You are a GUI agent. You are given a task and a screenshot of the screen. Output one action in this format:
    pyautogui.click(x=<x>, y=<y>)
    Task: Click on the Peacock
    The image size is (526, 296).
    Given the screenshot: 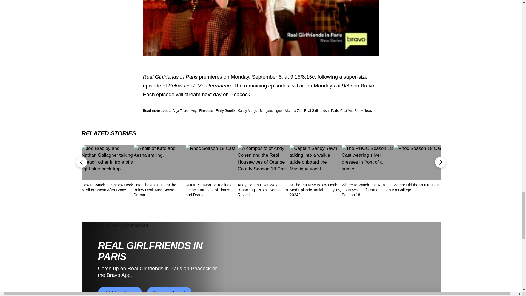 What is the action you would take?
    pyautogui.click(x=240, y=94)
    